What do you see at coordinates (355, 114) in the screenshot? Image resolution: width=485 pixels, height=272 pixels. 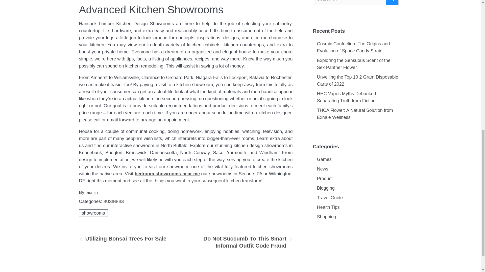 I see `THCA Flower: A Natural Solution from Exhale Wellness` at bounding box center [355, 114].